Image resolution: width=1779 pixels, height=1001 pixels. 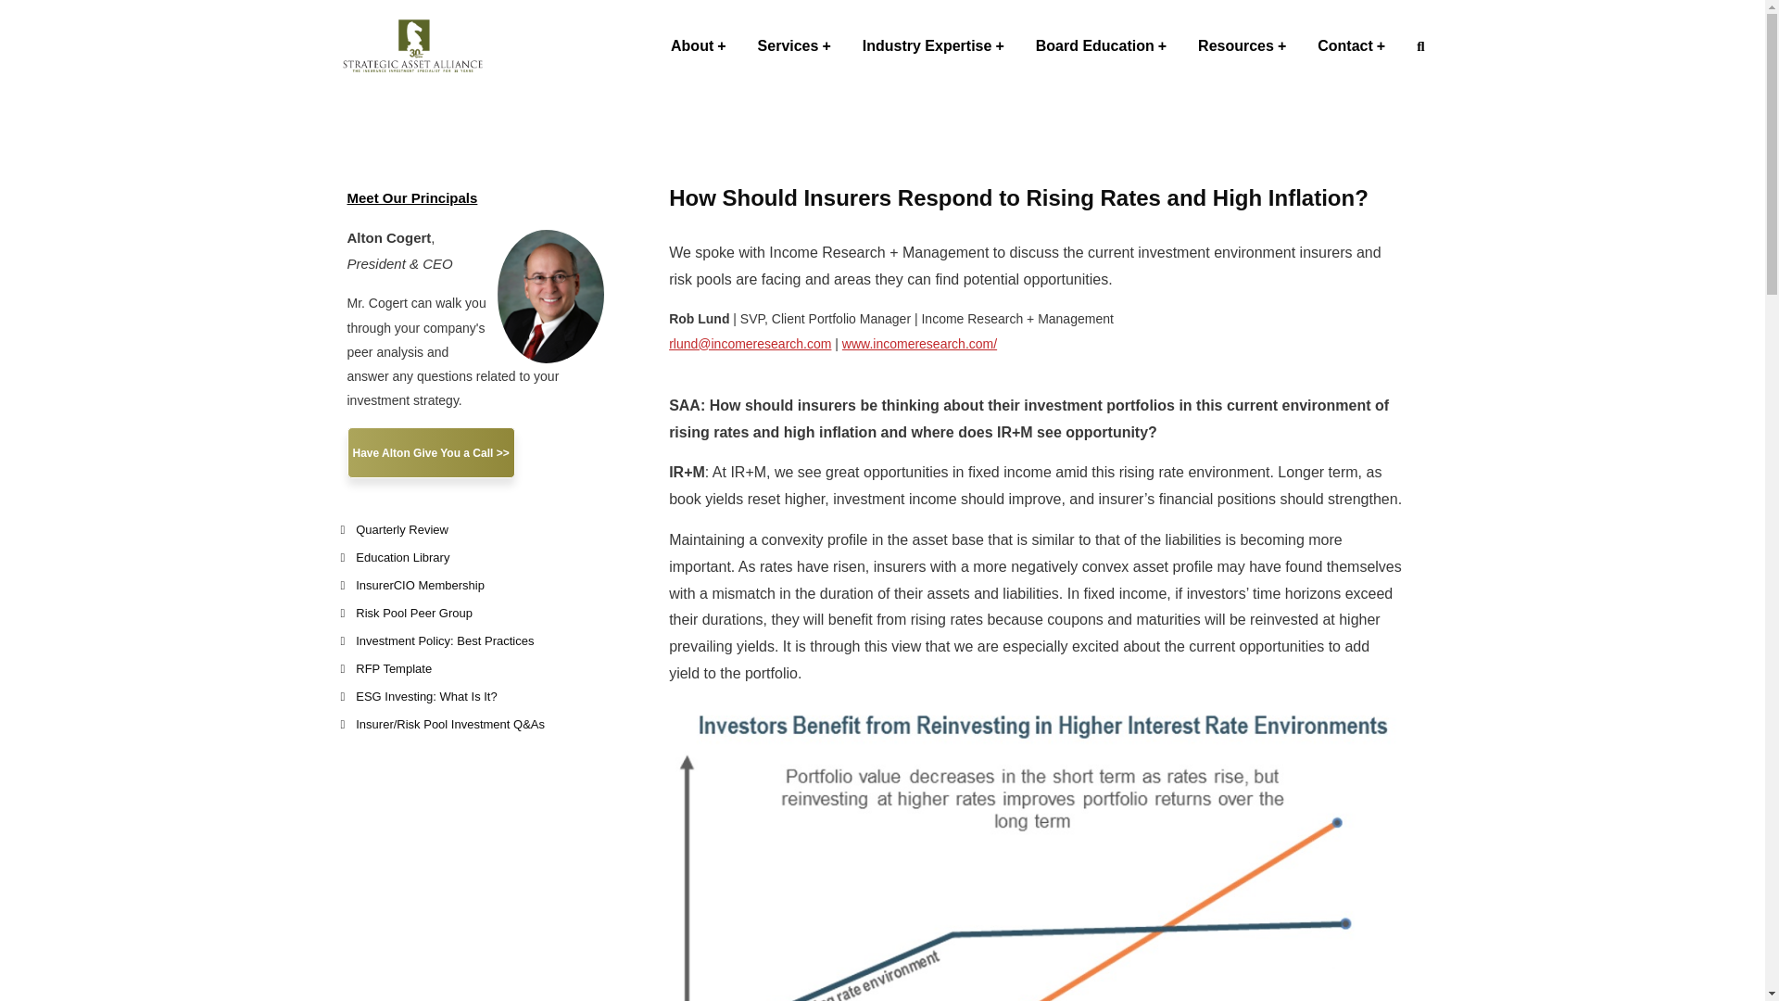 I want to click on Board Education, so click(x=1101, y=46).